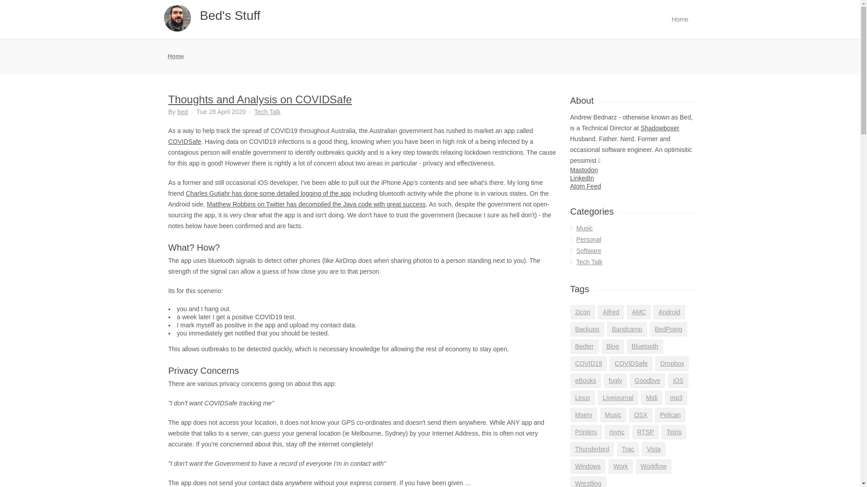  I want to click on Home, so click(175, 56).